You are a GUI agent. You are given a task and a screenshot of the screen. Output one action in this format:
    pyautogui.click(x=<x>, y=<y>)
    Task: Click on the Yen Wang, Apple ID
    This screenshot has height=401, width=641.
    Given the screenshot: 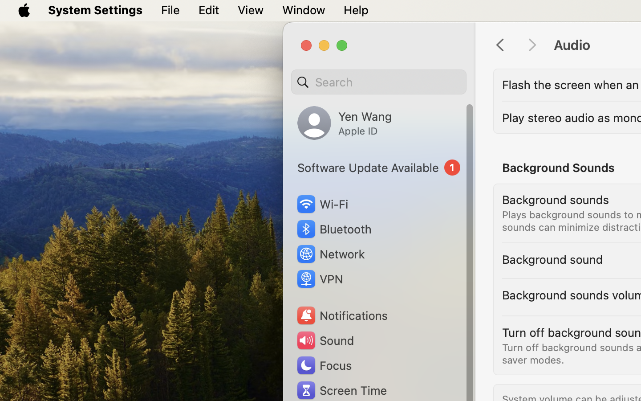 What is the action you would take?
    pyautogui.click(x=345, y=123)
    